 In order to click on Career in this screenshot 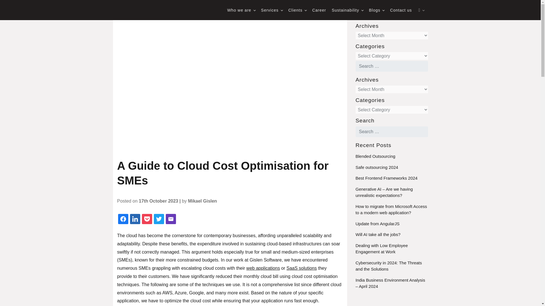, I will do `click(319, 10)`.